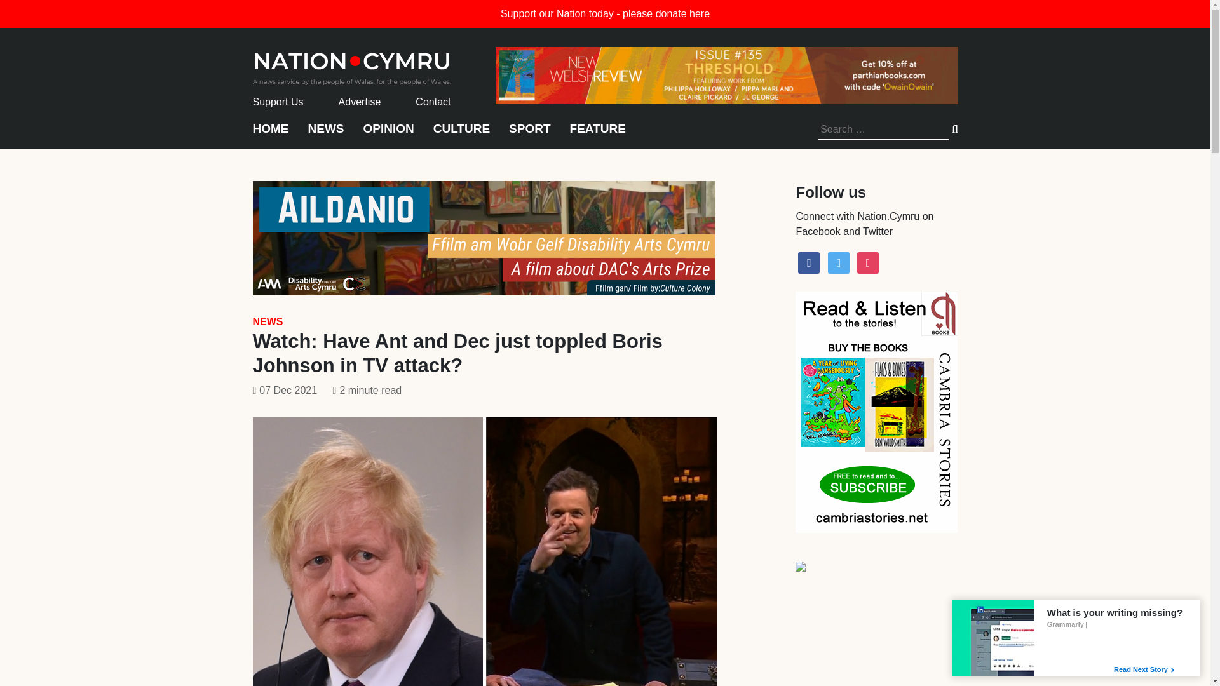 This screenshot has width=1220, height=686. Describe the element at coordinates (325, 135) in the screenshot. I see `NEWS` at that location.